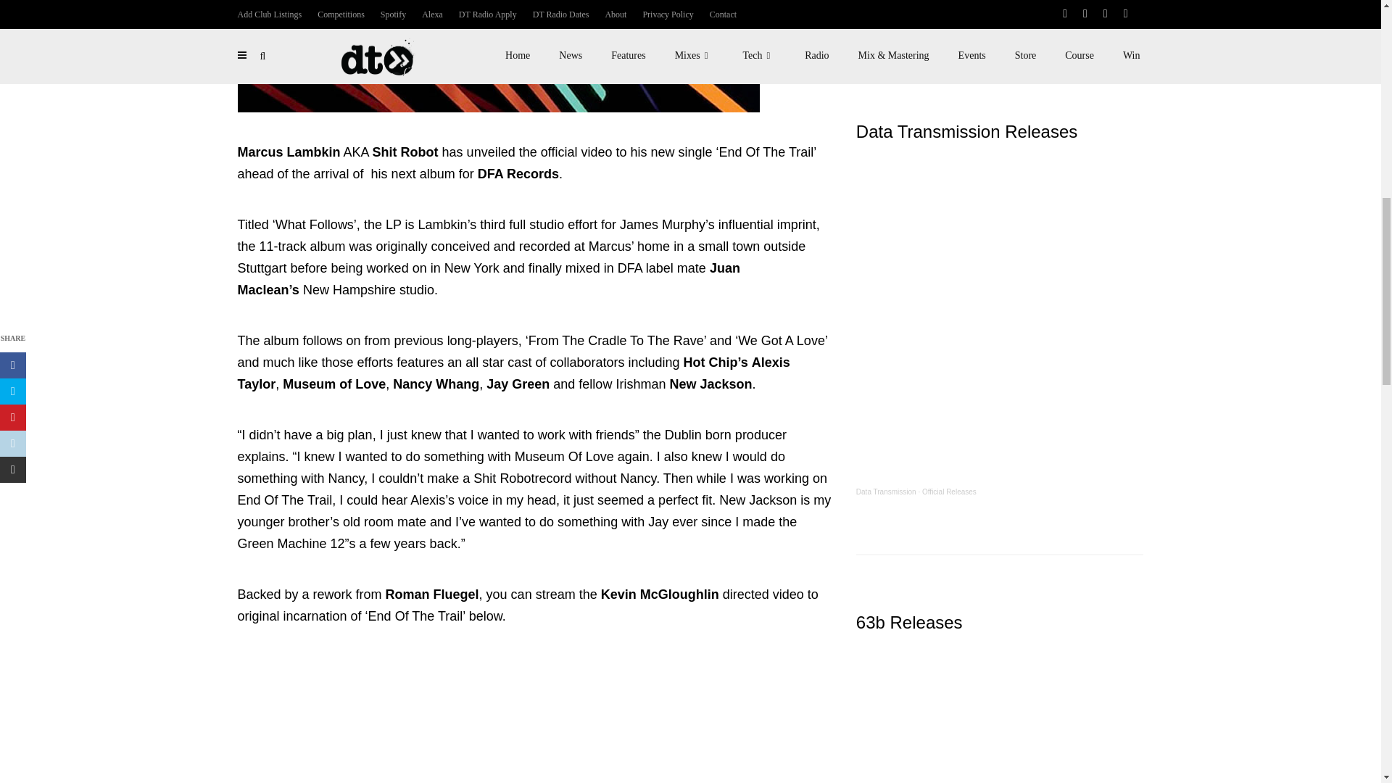 The image size is (1392, 783). Describe the element at coordinates (886, 492) in the screenshot. I see `Data Transmission` at that location.